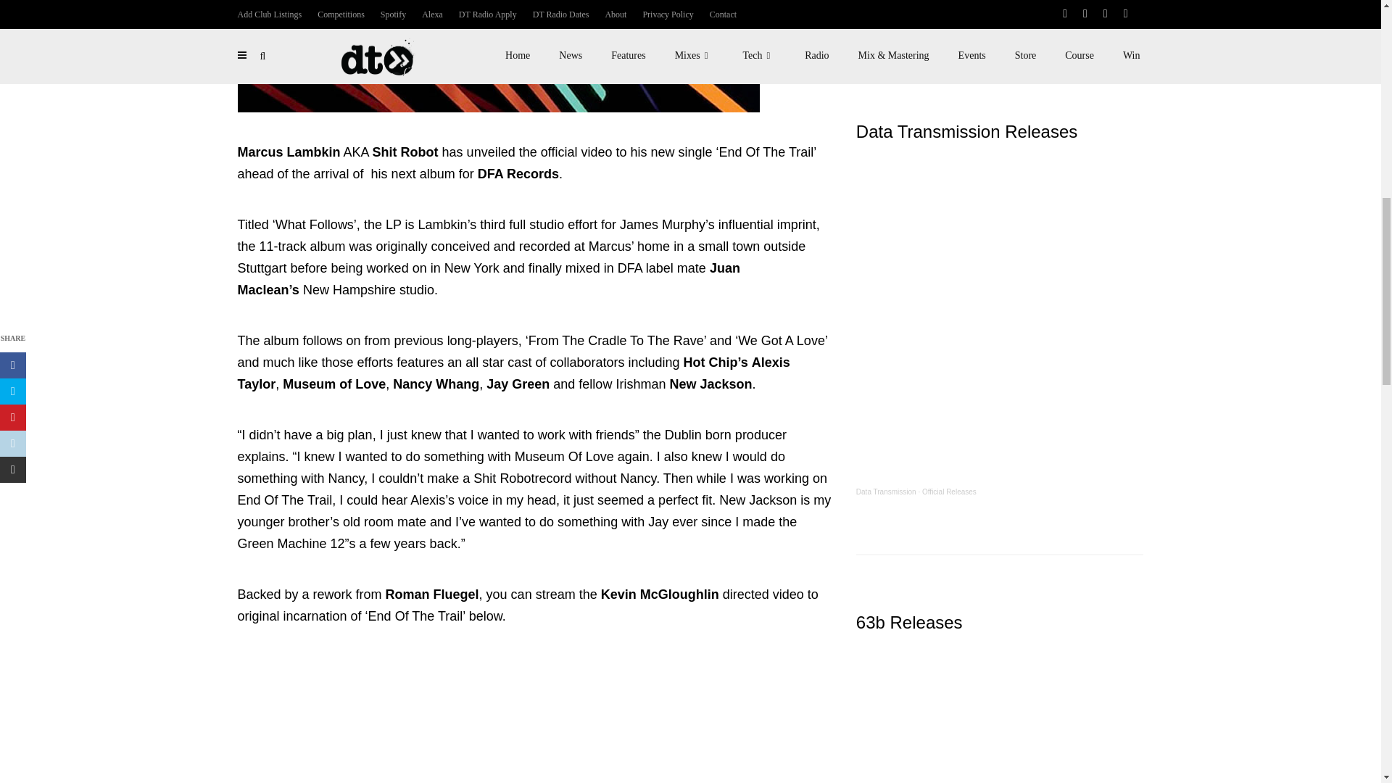 The image size is (1392, 783). Describe the element at coordinates (886, 492) in the screenshot. I see `Data Transmission` at that location.